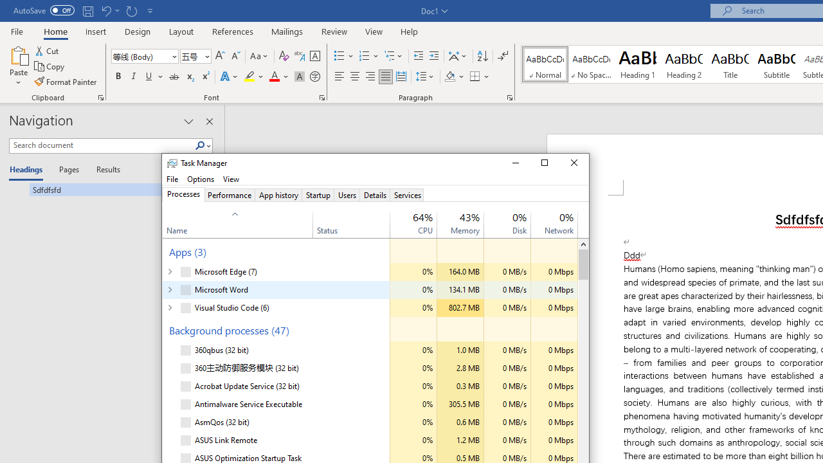 Image resolution: width=823 pixels, height=463 pixels. Describe the element at coordinates (172, 179) in the screenshot. I see `File` at that location.